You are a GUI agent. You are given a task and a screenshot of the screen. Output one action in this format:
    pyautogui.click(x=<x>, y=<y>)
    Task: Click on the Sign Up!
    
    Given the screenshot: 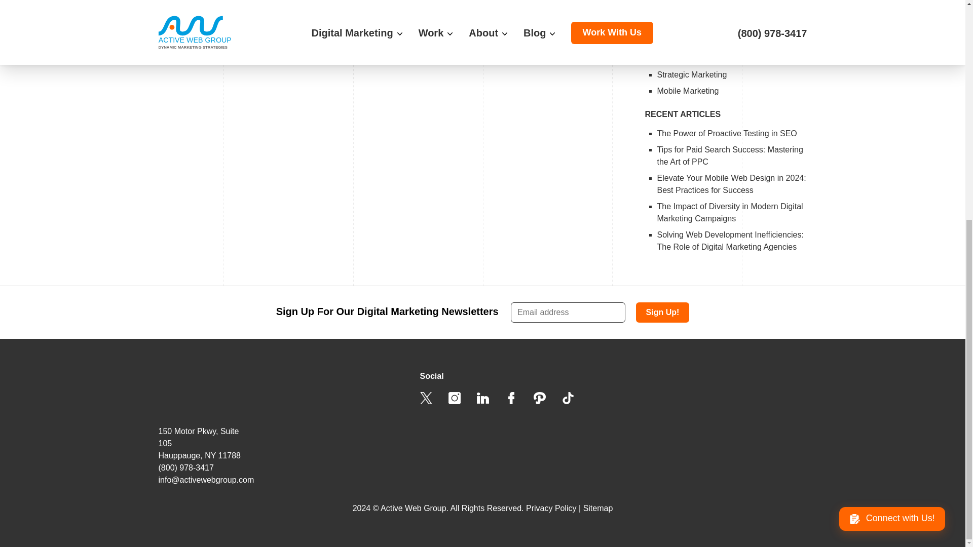 What is the action you would take?
    pyautogui.click(x=663, y=312)
    